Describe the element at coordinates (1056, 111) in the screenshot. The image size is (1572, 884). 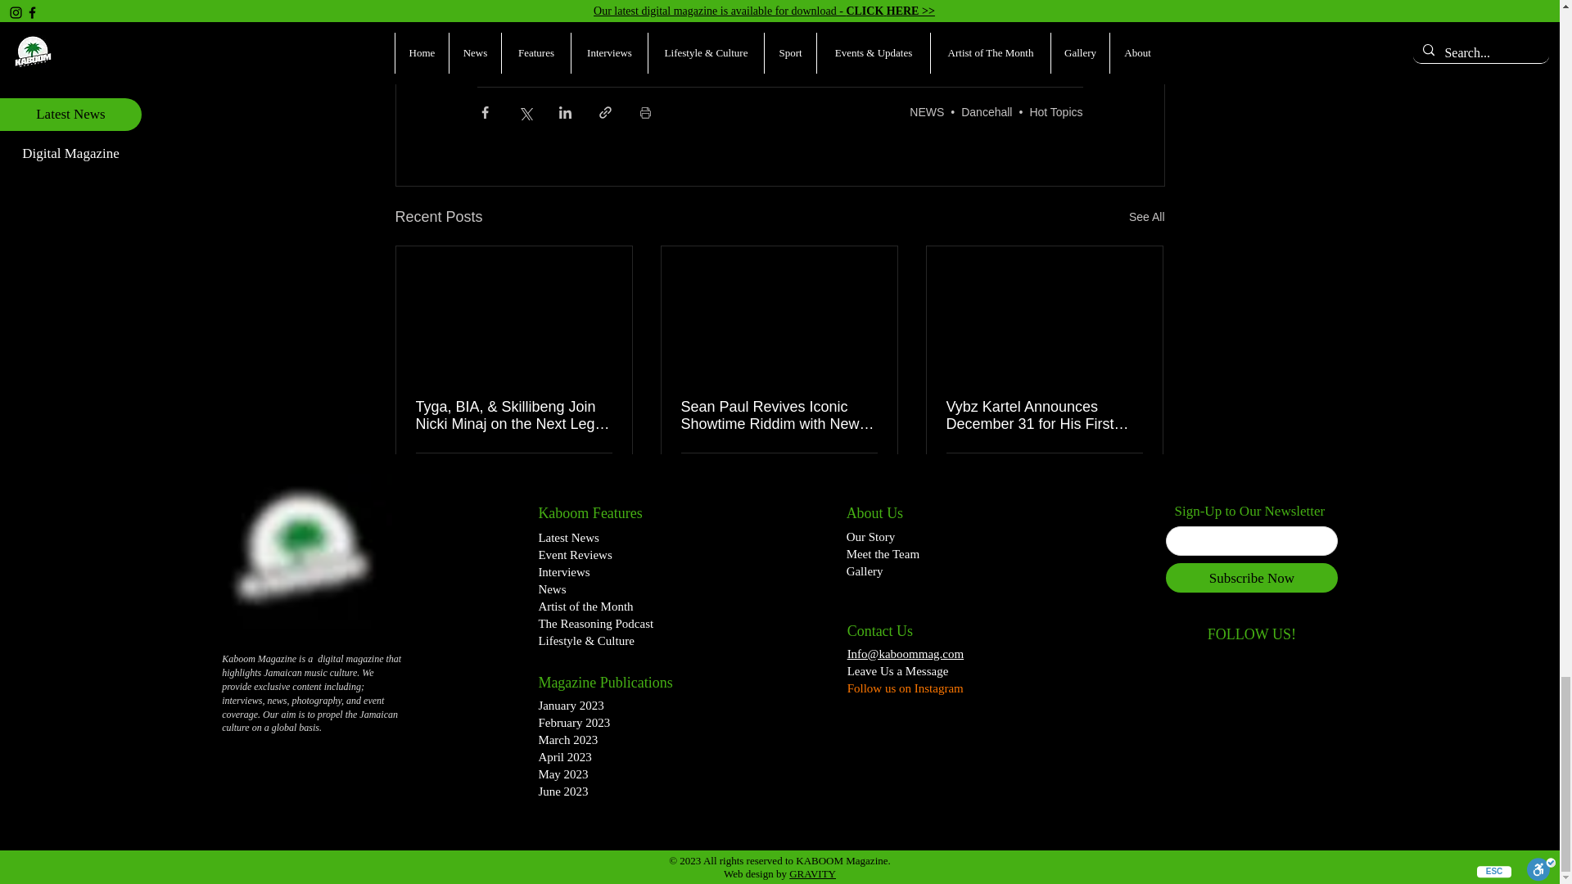
I see `Hot Topics` at that location.